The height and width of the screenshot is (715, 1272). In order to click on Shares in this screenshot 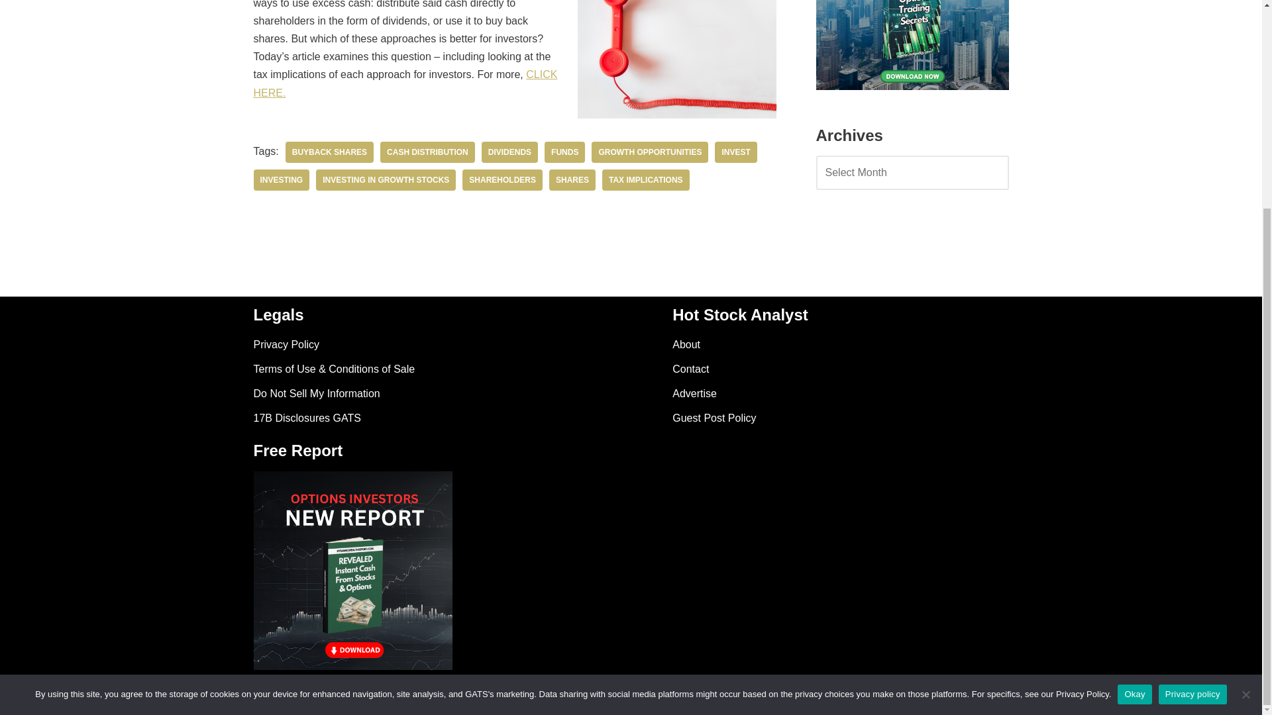, I will do `click(572, 180)`.